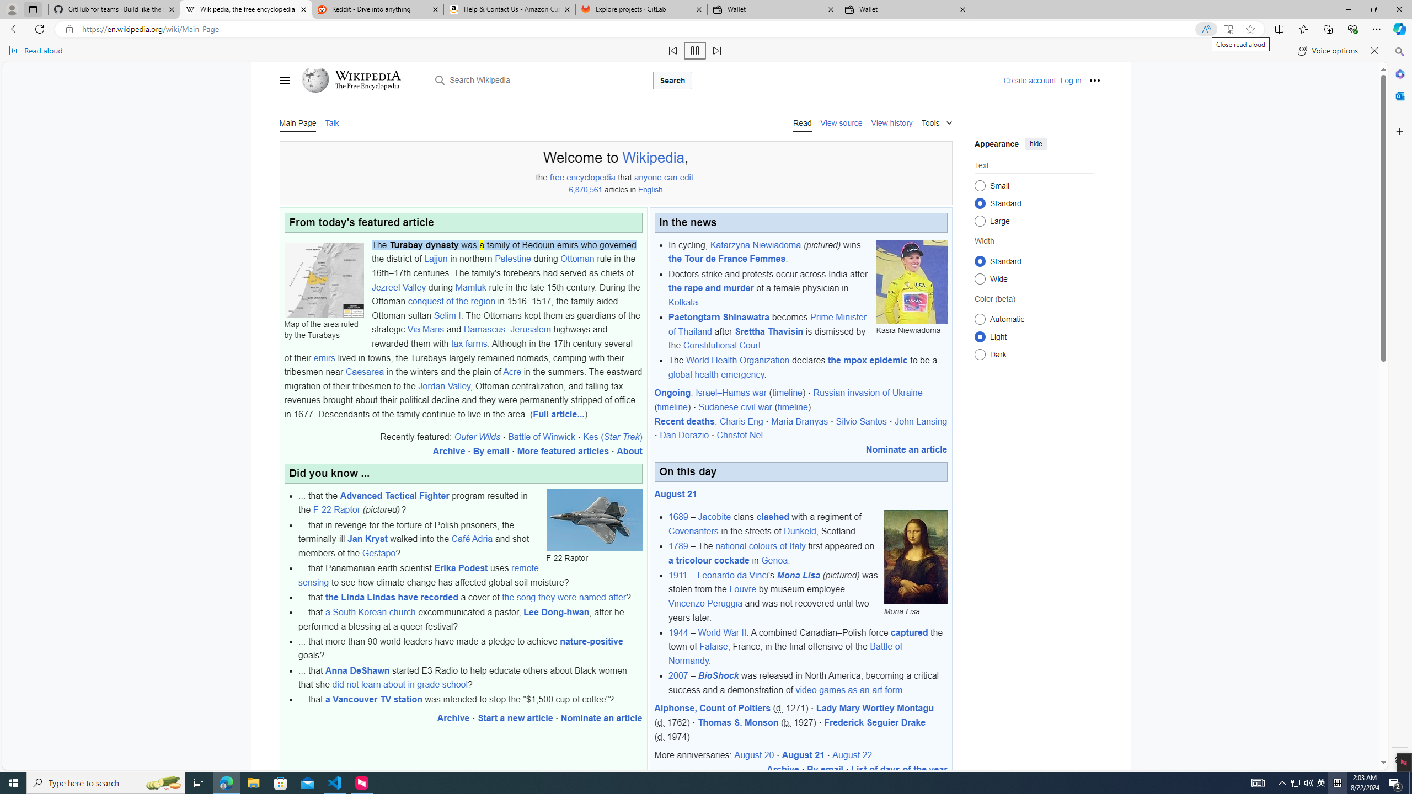 The width and height of the screenshot is (1412, 794). I want to click on Acre, so click(512, 372).